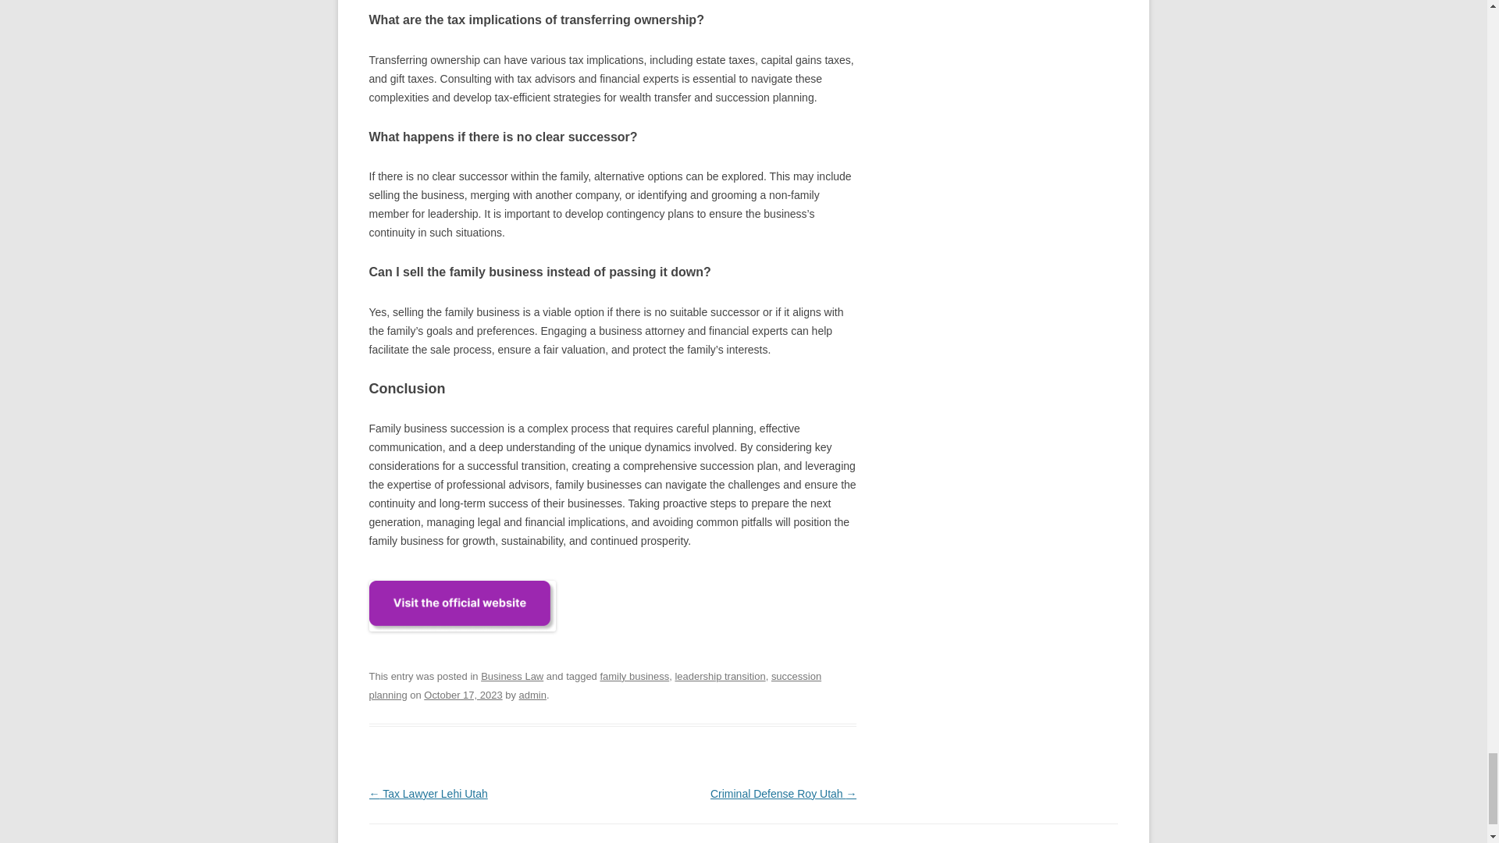  Describe the element at coordinates (634, 676) in the screenshot. I see `family business` at that location.